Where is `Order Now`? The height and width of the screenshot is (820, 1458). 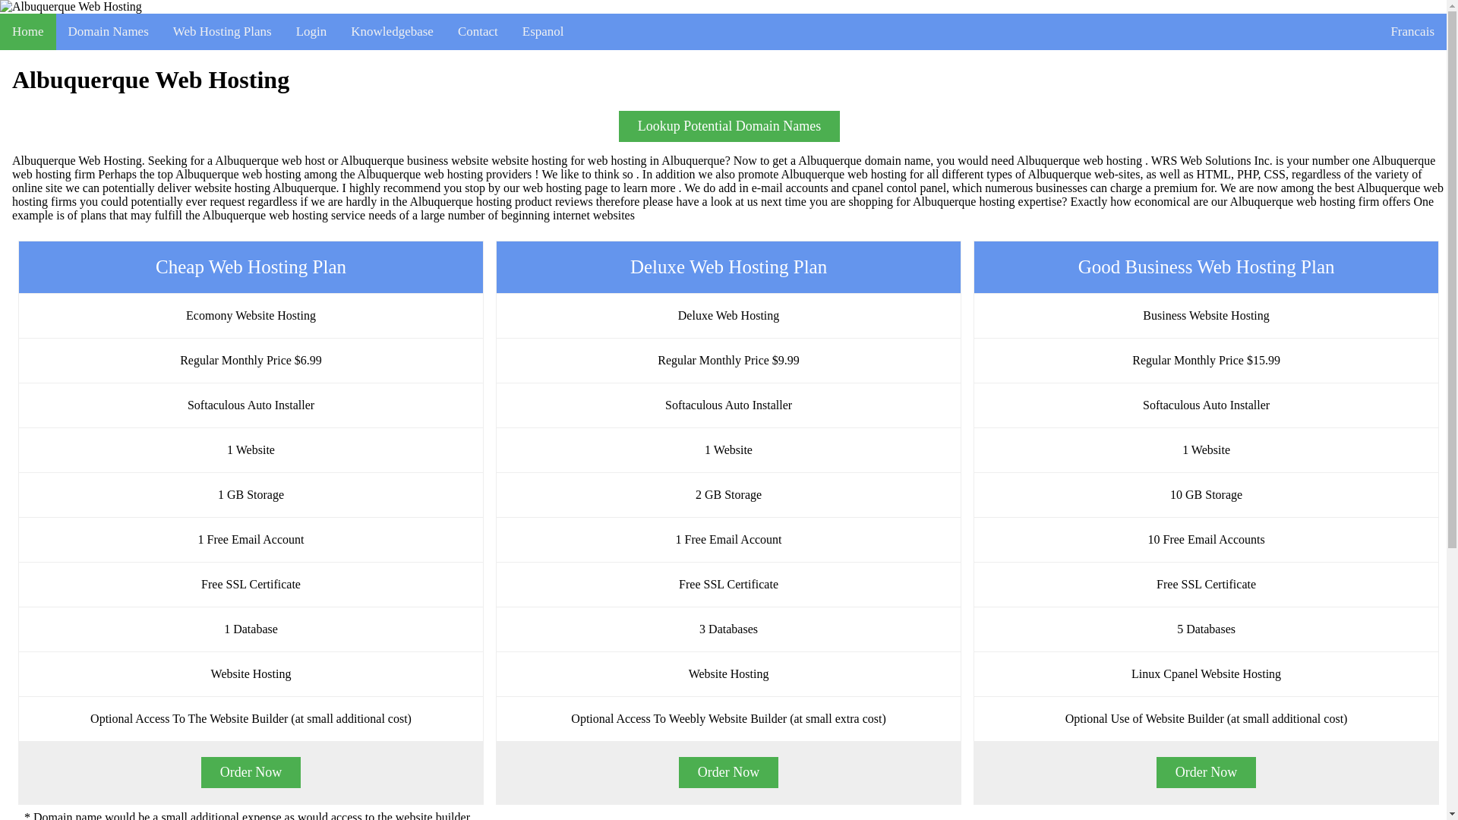
Order Now is located at coordinates (251, 771).